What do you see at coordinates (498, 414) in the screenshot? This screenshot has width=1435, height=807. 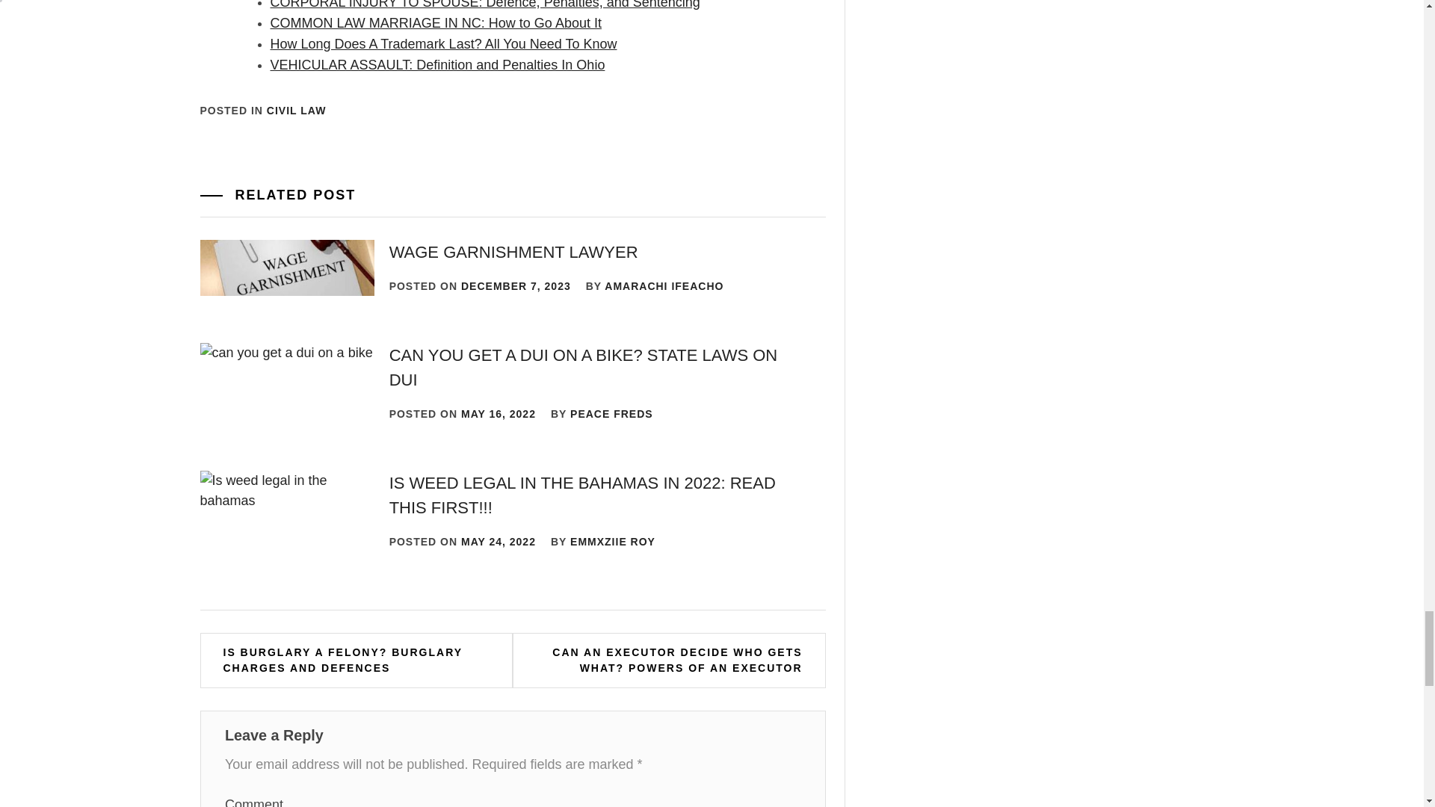 I see `MAY 16, 2022` at bounding box center [498, 414].